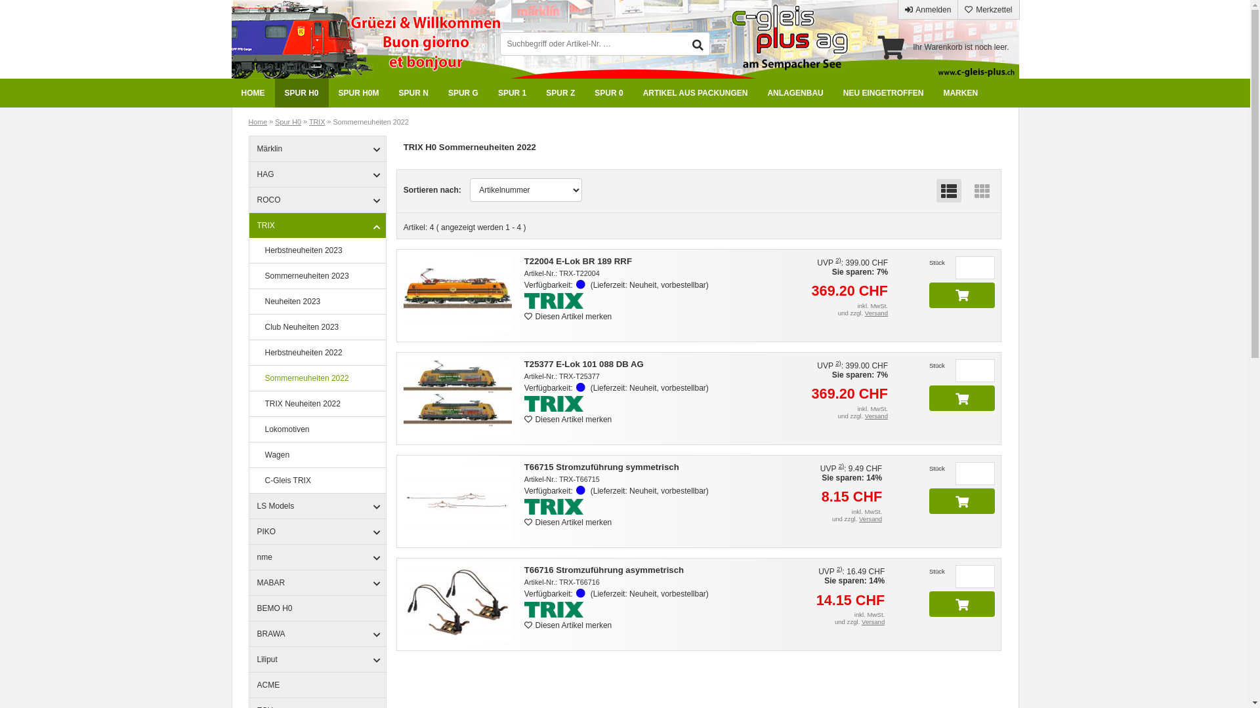 The width and height of the screenshot is (1260, 708). What do you see at coordinates (318, 506) in the screenshot?
I see `LS Models` at bounding box center [318, 506].